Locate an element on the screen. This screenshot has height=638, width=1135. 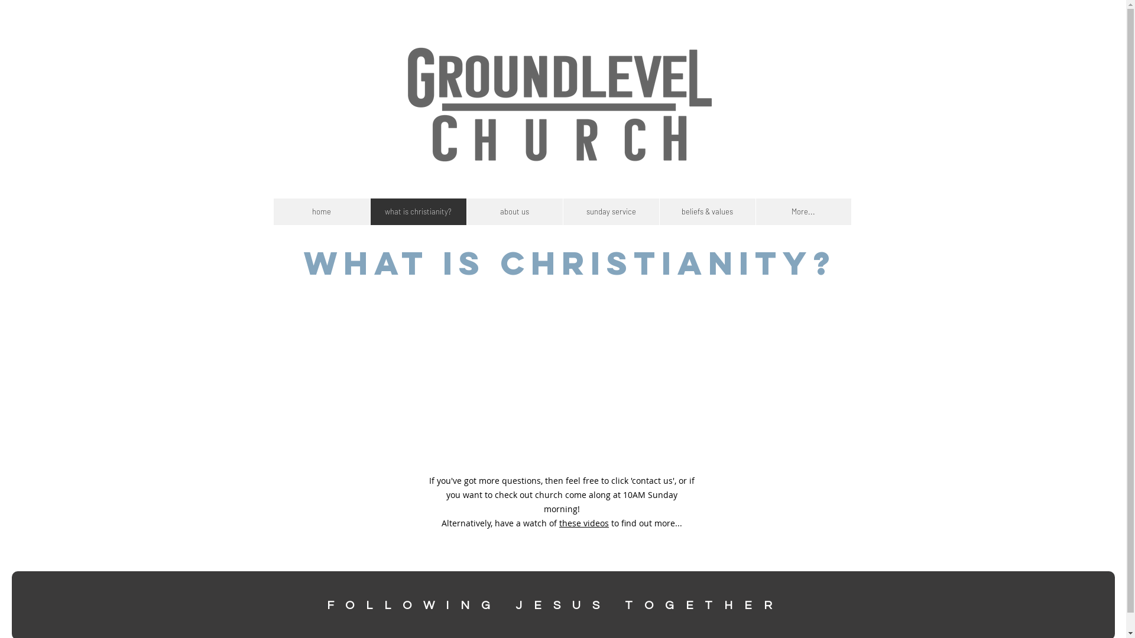
these videos is located at coordinates (584, 523).